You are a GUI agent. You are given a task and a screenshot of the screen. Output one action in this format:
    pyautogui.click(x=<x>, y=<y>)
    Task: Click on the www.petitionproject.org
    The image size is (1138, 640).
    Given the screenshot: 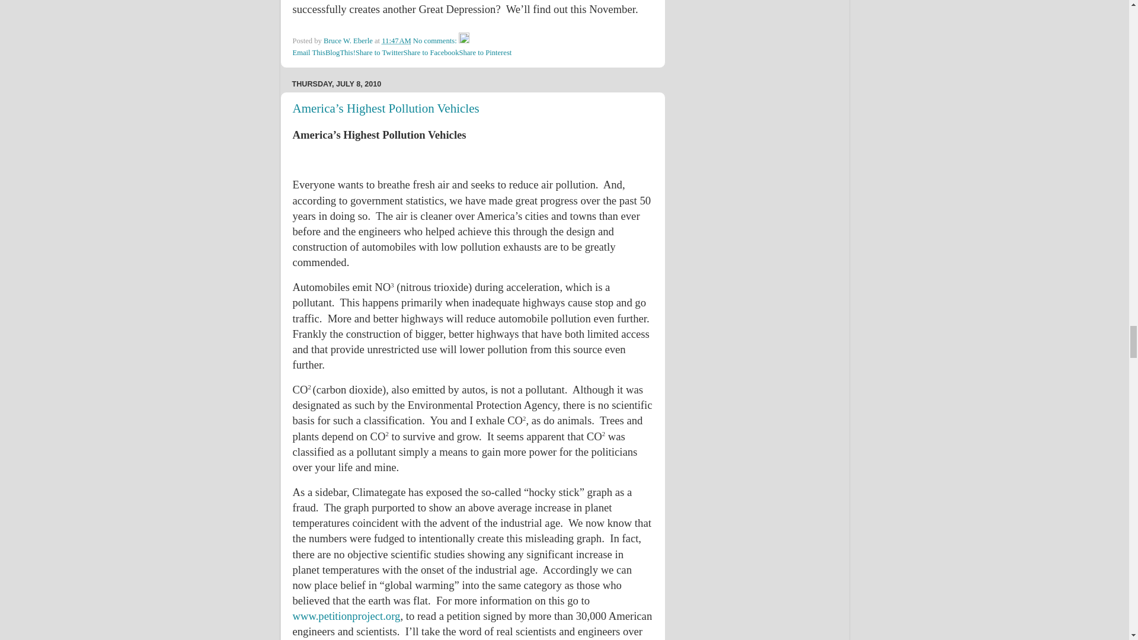 What is the action you would take?
    pyautogui.click(x=346, y=616)
    